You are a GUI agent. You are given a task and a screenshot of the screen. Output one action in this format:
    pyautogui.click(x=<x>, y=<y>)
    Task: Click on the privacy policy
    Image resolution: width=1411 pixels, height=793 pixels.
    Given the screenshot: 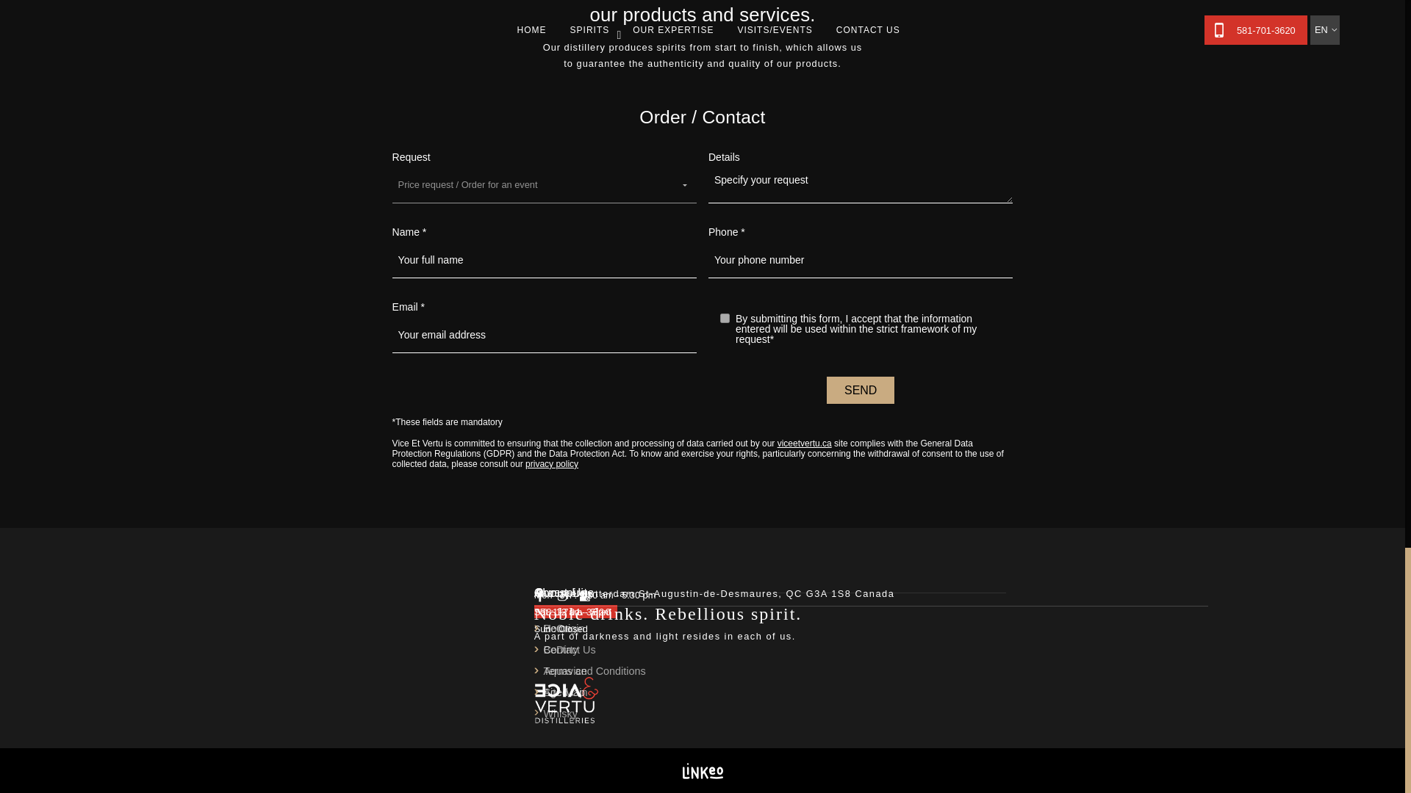 What is the action you would take?
    pyautogui.click(x=551, y=464)
    